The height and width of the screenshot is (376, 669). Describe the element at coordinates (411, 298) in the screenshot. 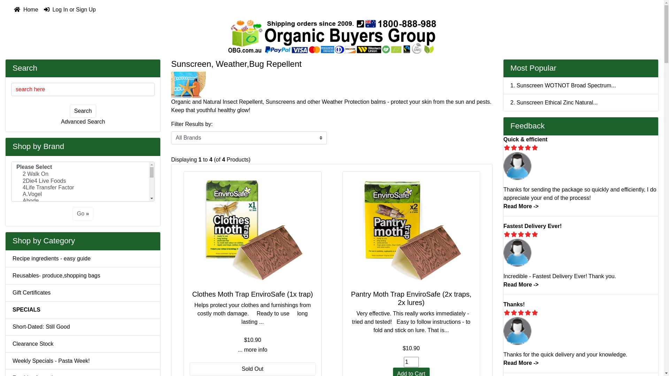

I see `Pantry Moth Trap EnviroSafe (2x traps, 2x lures)` at that location.